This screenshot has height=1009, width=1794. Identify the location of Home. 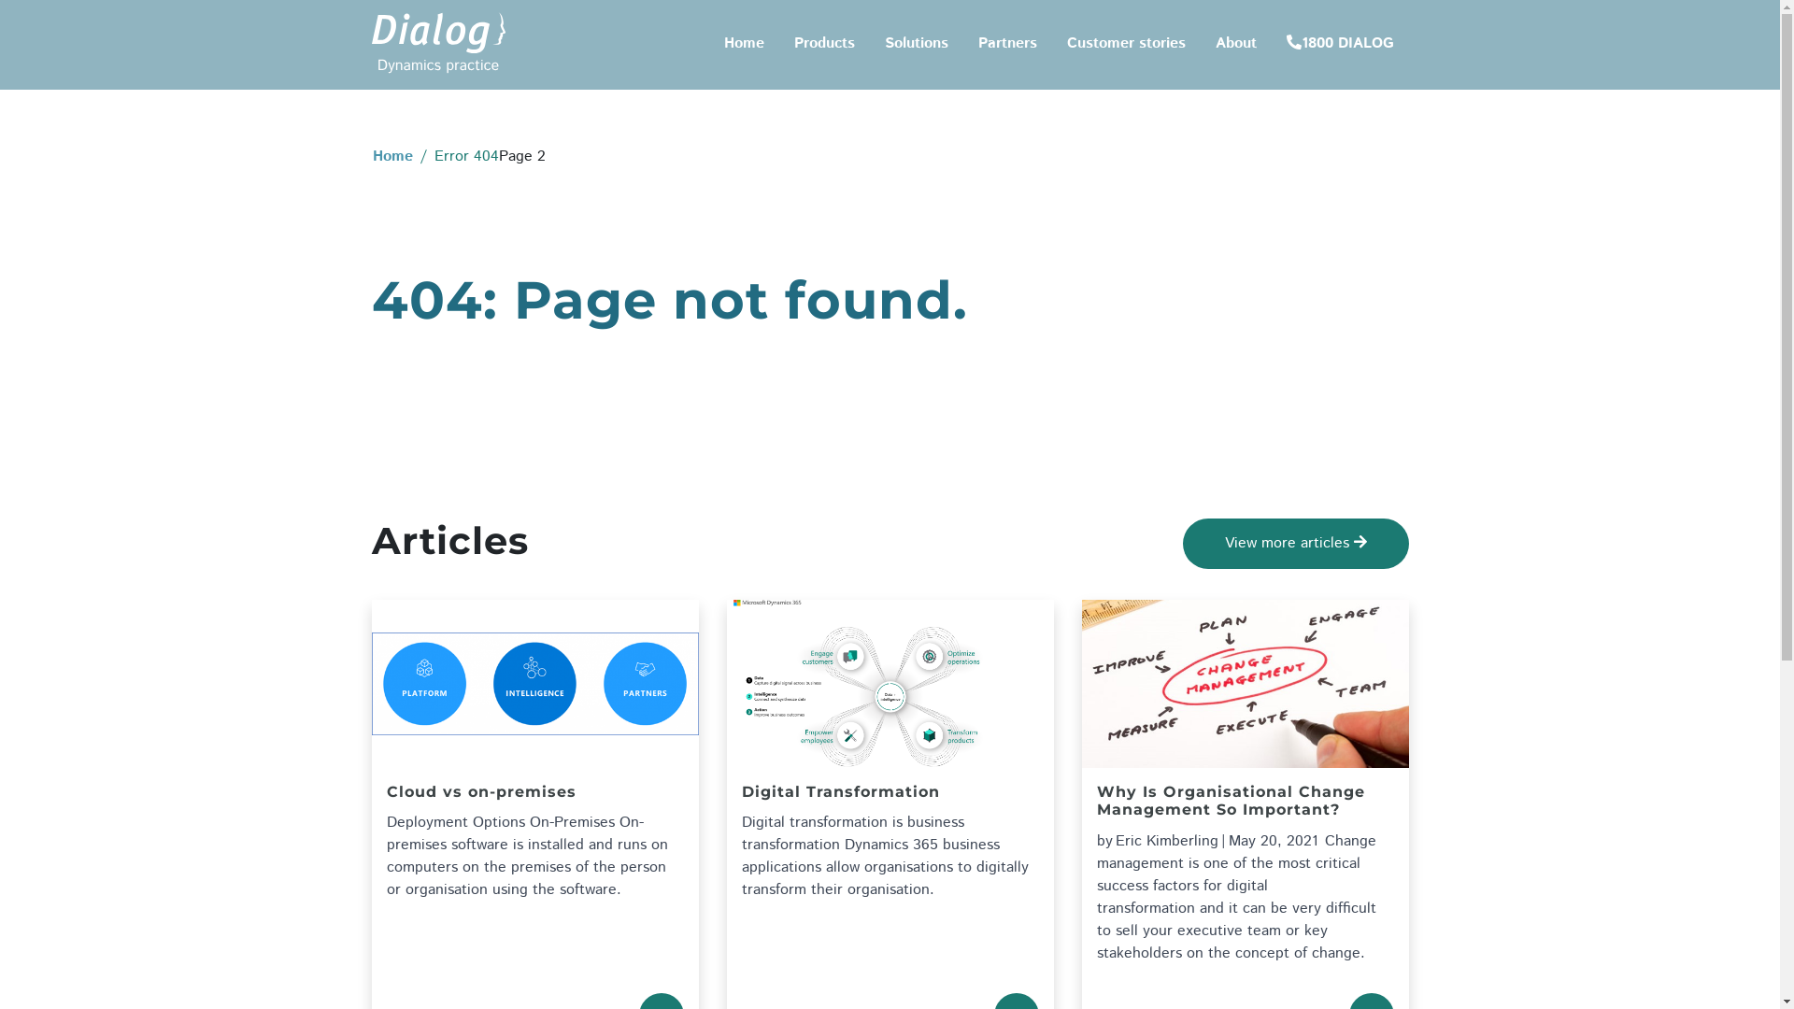
(392, 157).